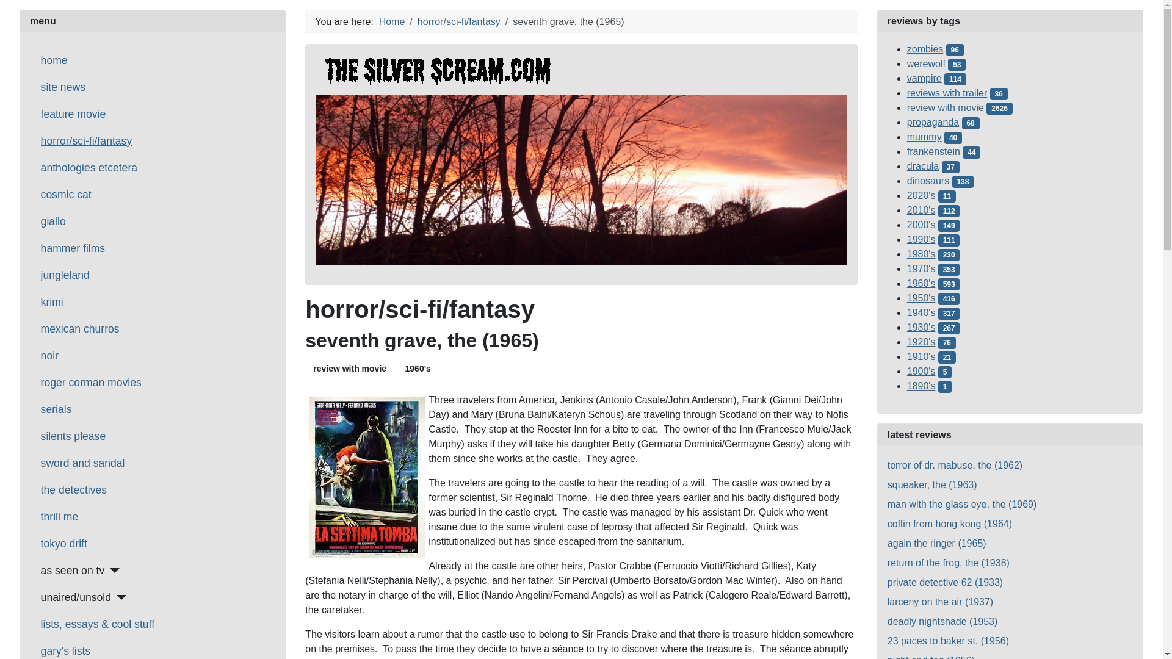 The image size is (1172, 659). Describe the element at coordinates (53, 221) in the screenshot. I see `giallo` at that location.